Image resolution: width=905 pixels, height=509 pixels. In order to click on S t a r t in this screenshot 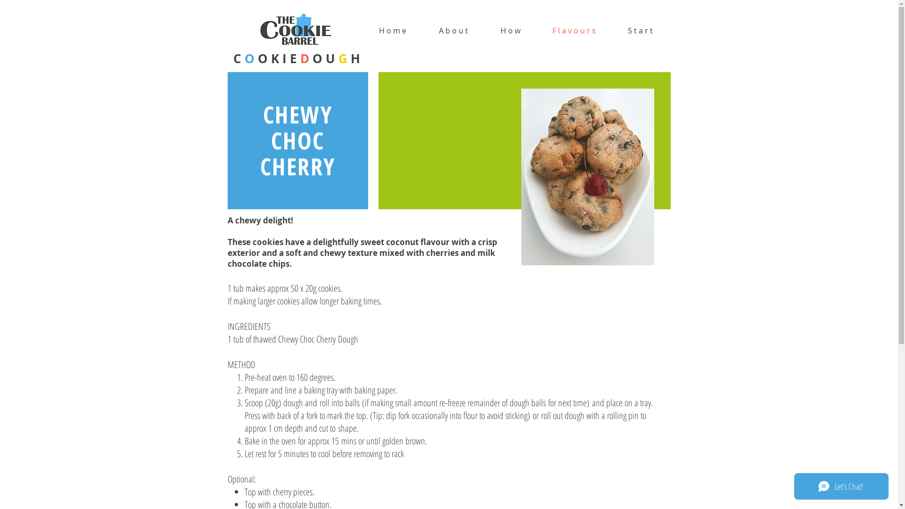, I will do `click(640, 31)`.